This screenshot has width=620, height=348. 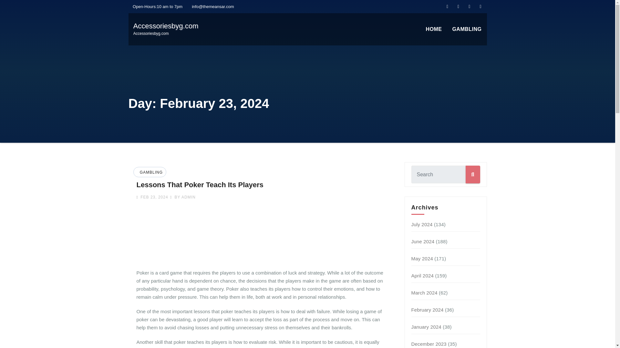 I want to click on January 2024, so click(x=423, y=275).